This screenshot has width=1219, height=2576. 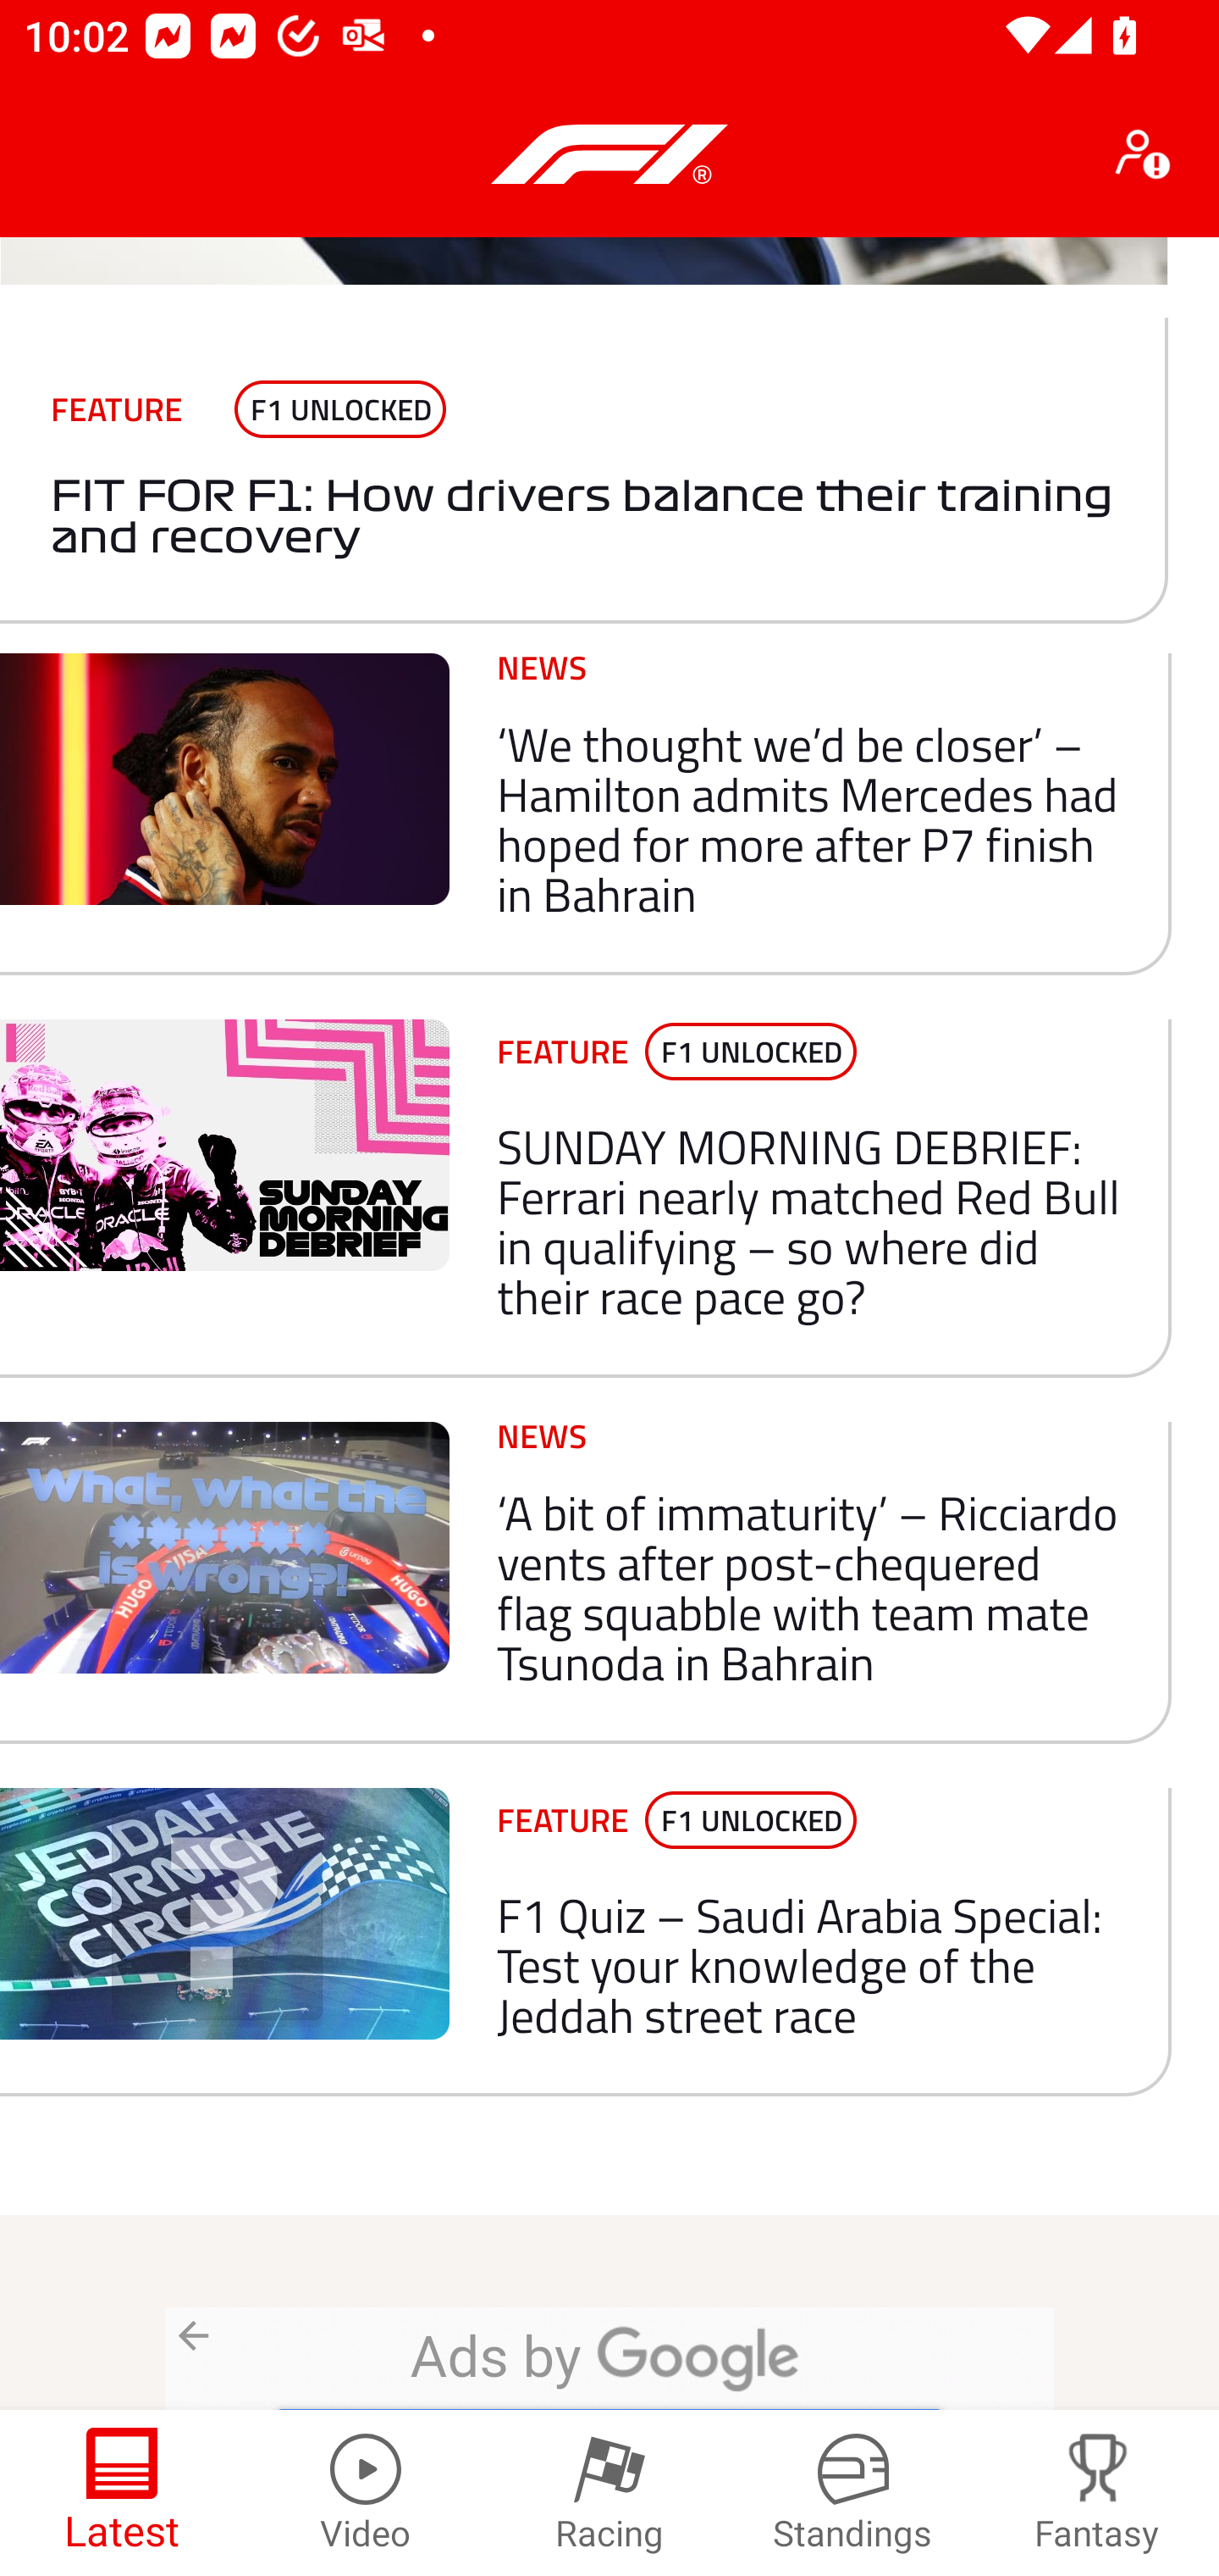 What do you see at coordinates (853, 2493) in the screenshot?
I see `Standings` at bounding box center [853, 2493].